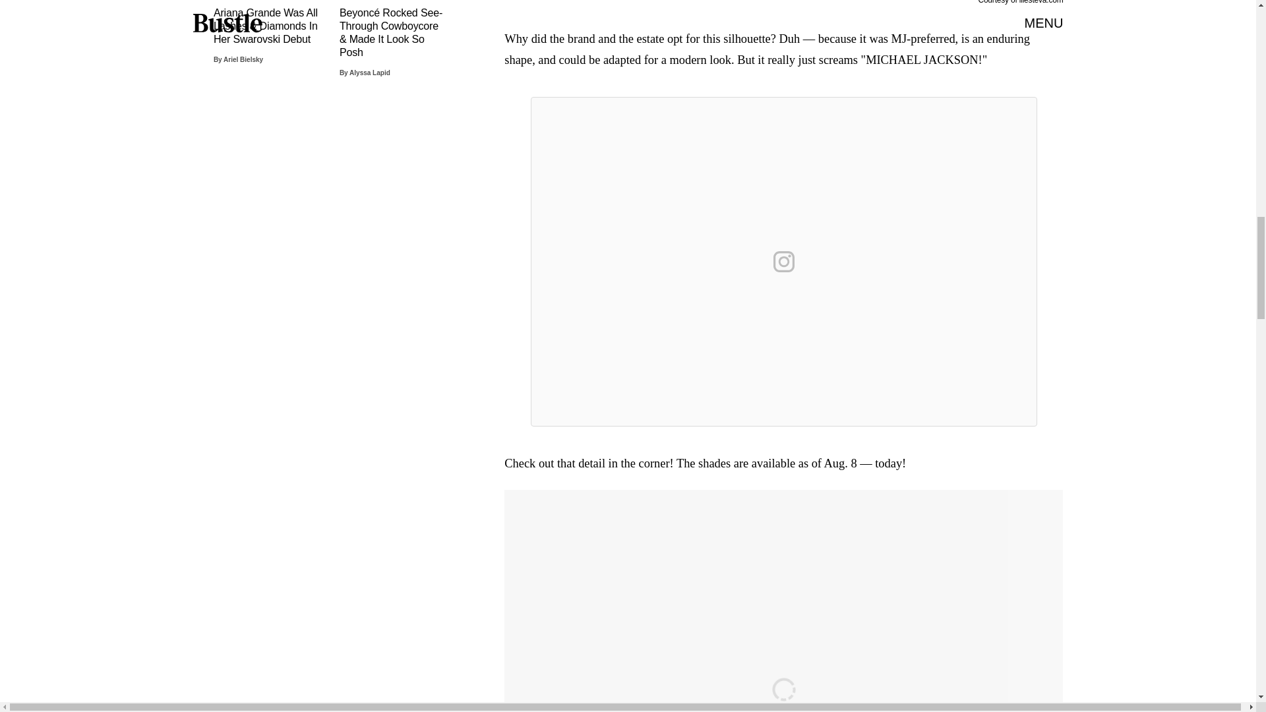  What do you see at coordinates (784, 261) in the screenshot?
I see `View on Instagram` at bounding box center [784, 261].